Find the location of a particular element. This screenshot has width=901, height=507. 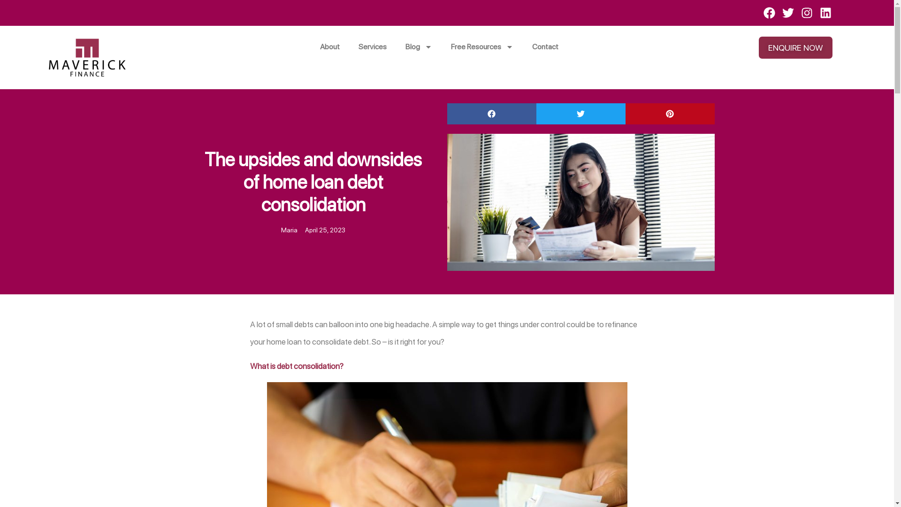

Services is located at coordinates (373, 47).